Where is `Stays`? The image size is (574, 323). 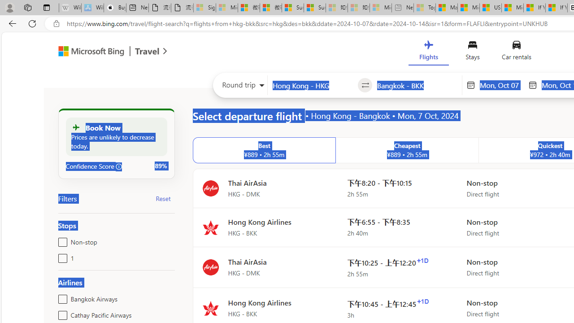
Stays is located at coordinates (473, 52).